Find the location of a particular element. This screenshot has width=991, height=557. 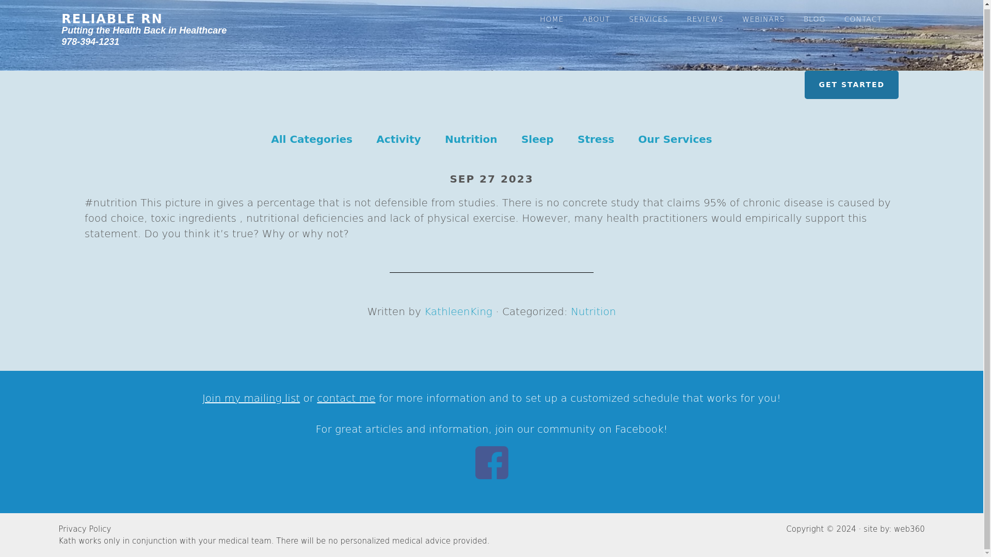

978-394-1231 is located at coordinates (90, 40).